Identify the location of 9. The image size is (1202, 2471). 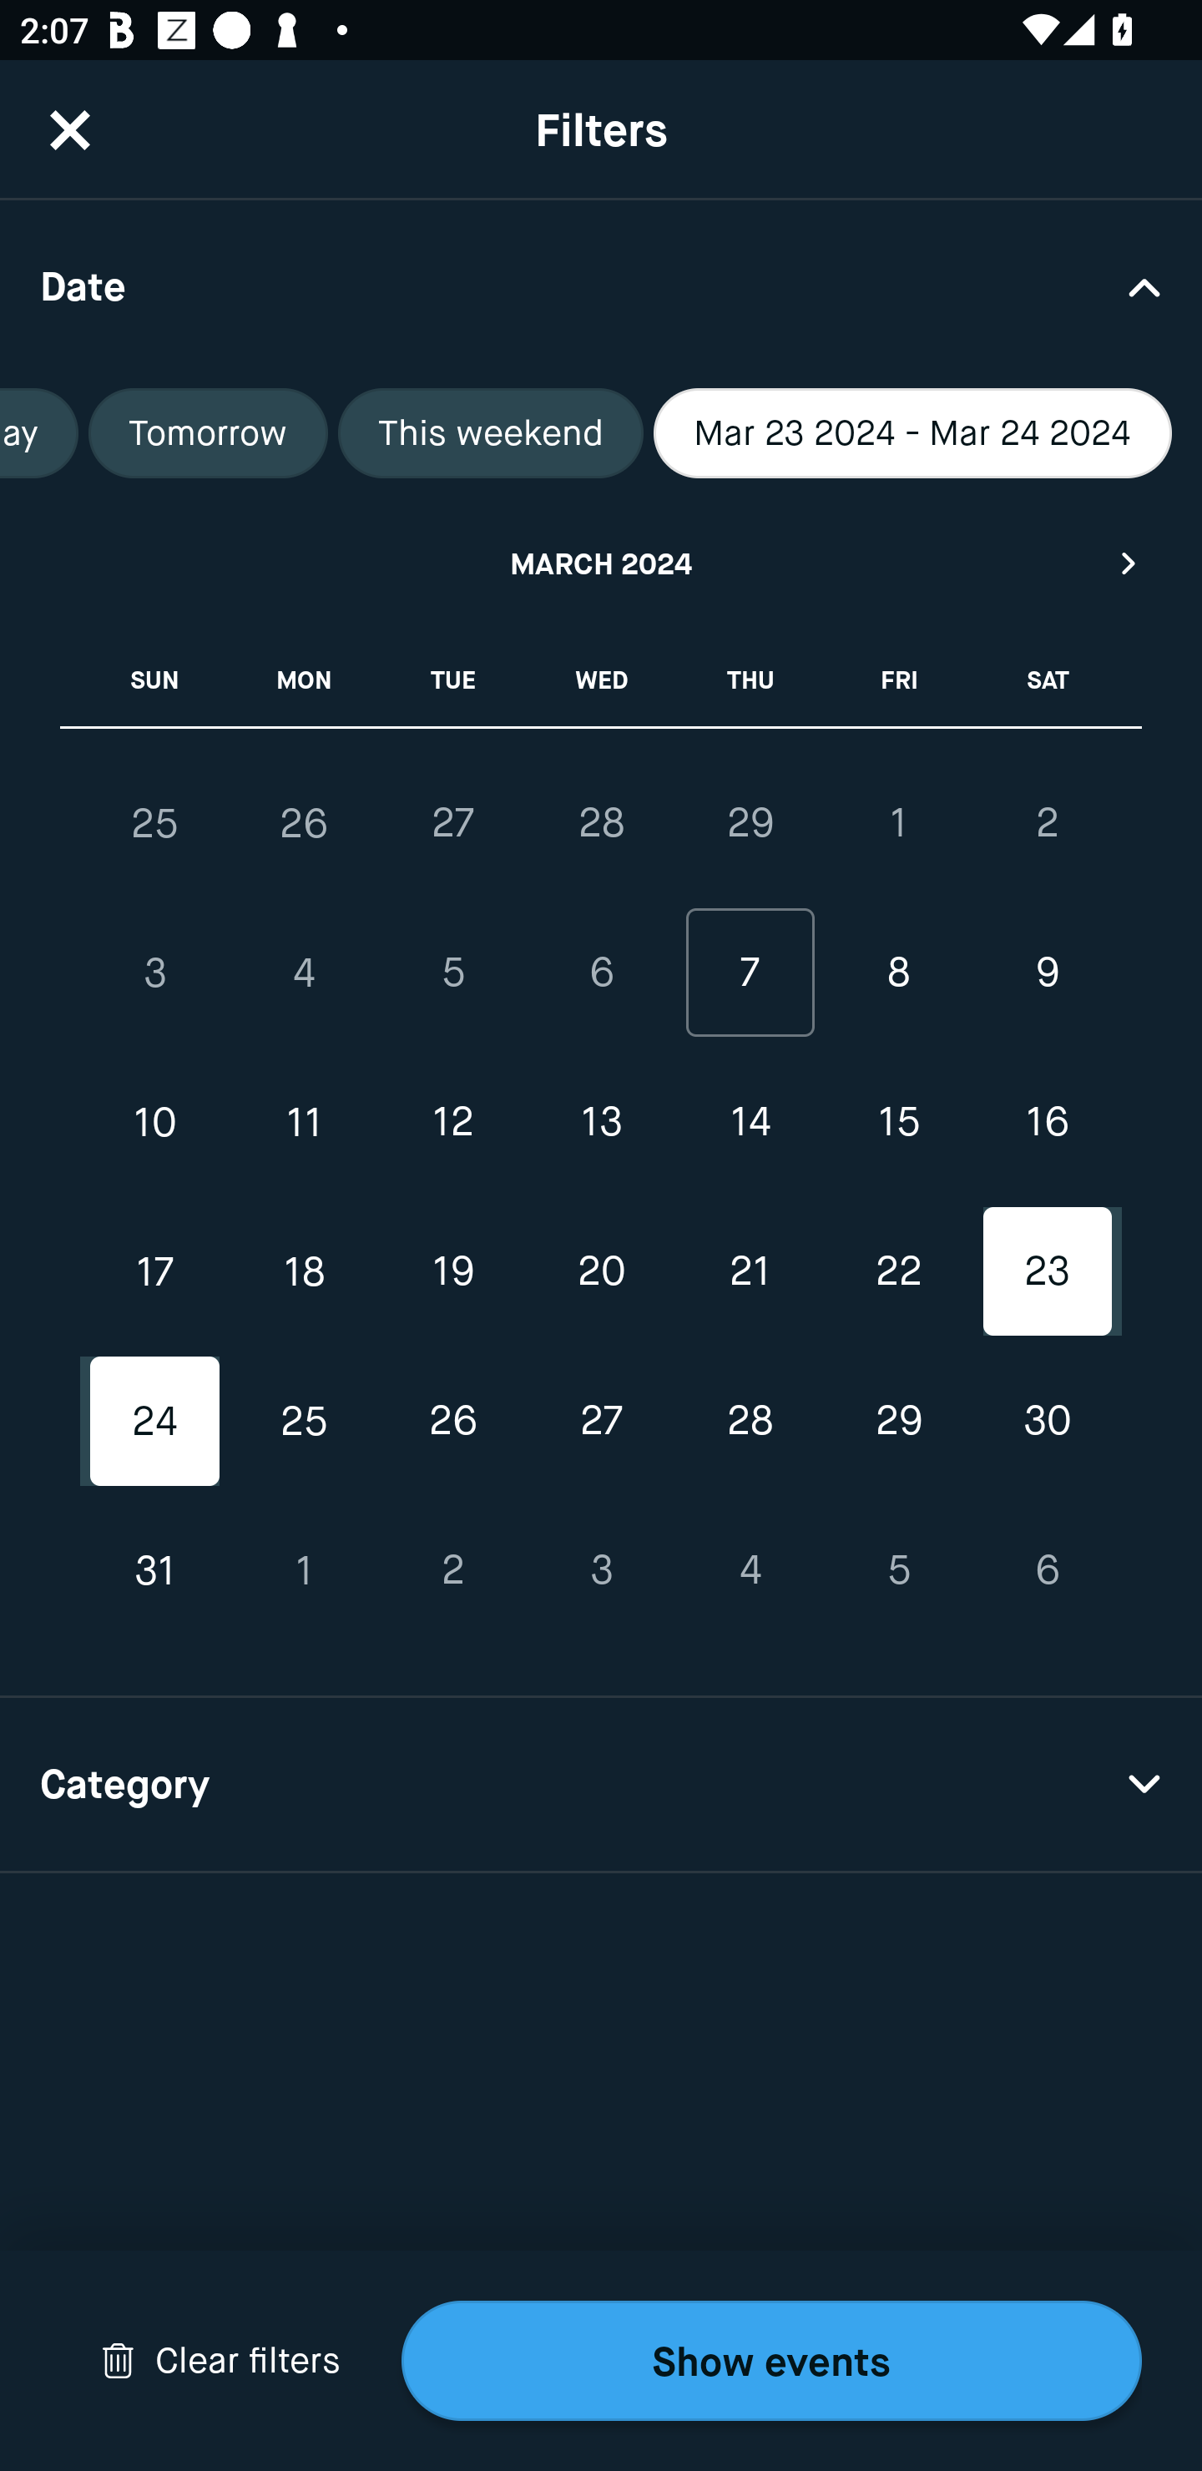
(1047, 973).